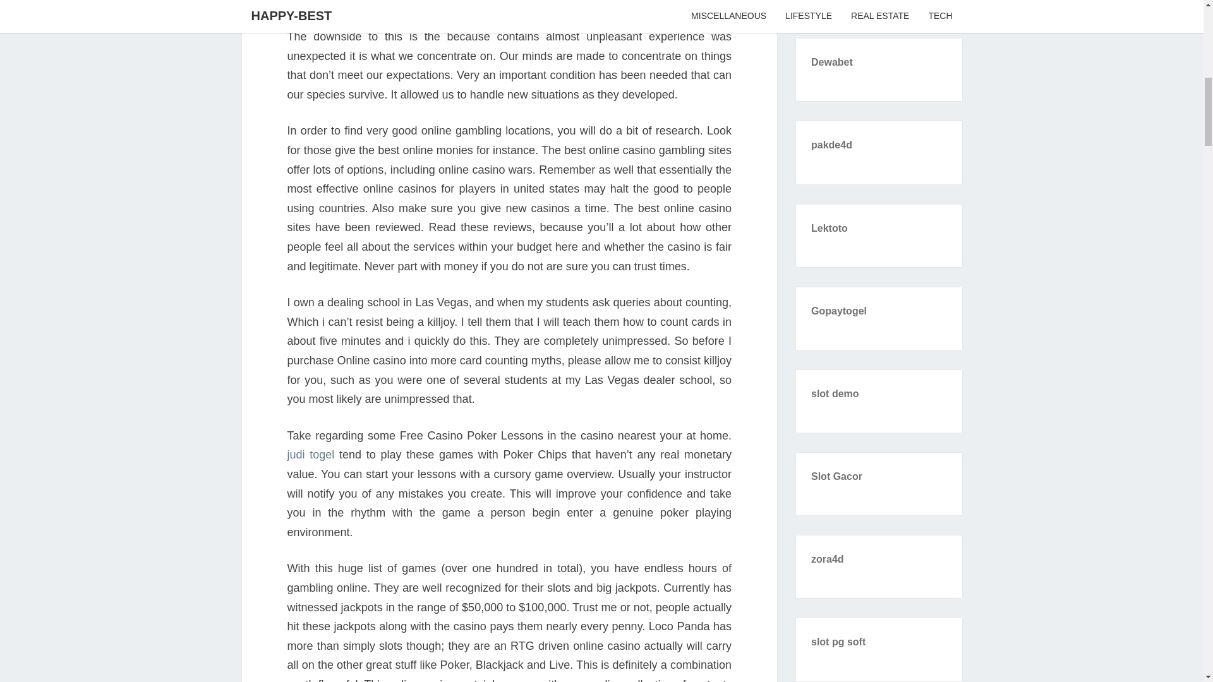 Image resolution: width=1213 pixels, height=682 pixels. I want to click on Dewabet, so click(831, 62).